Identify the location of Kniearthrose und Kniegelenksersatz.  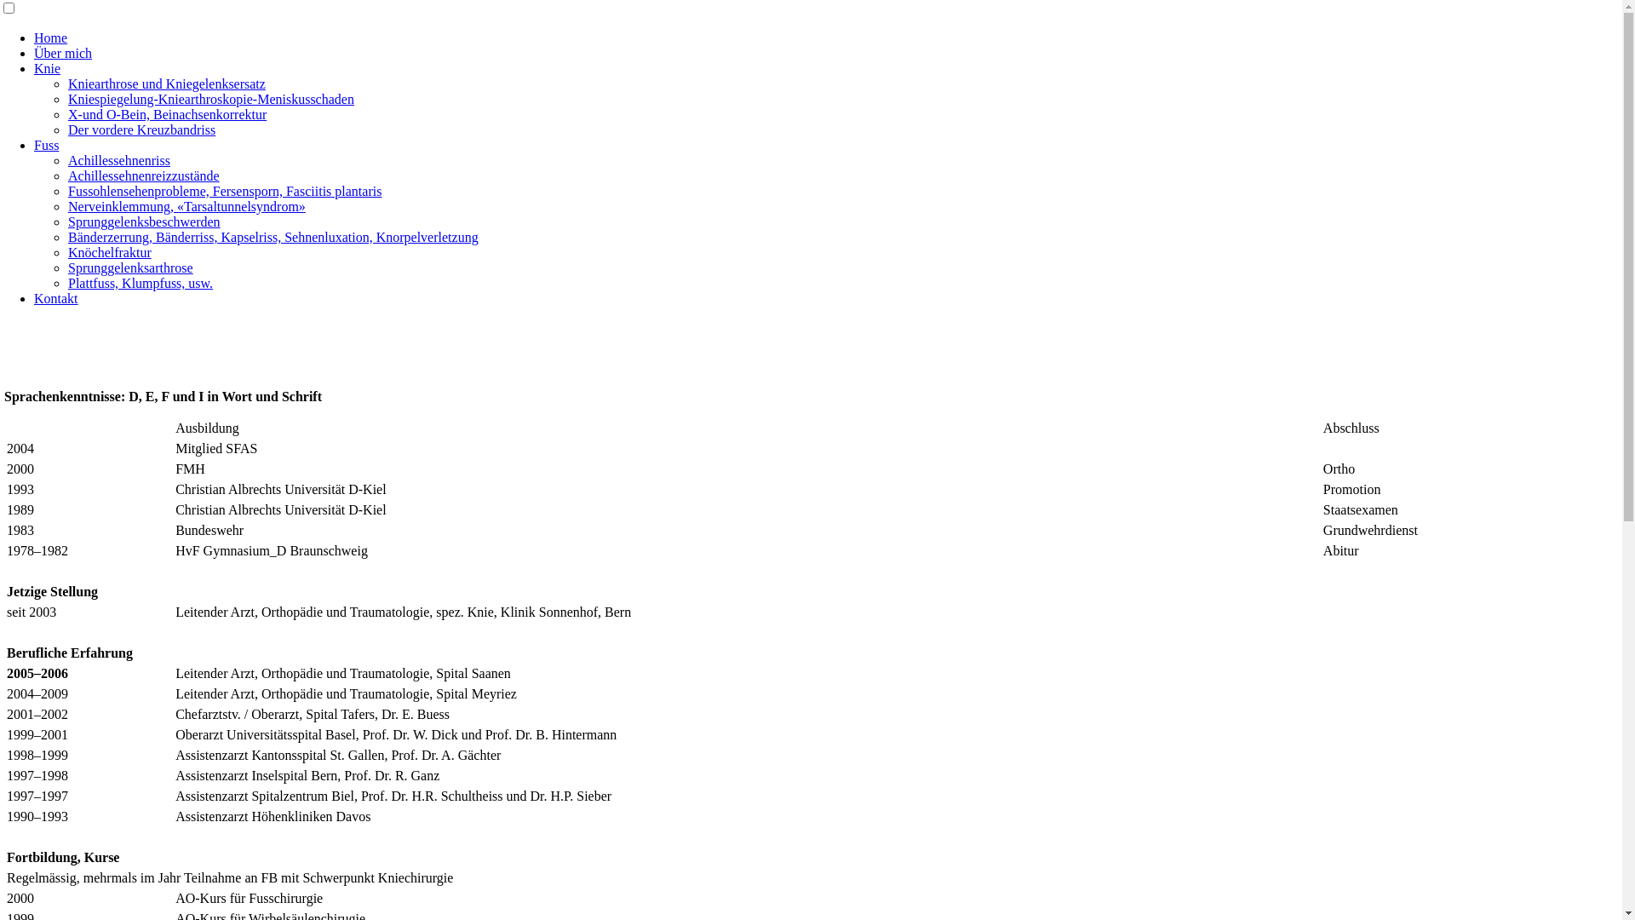
(167, 83).